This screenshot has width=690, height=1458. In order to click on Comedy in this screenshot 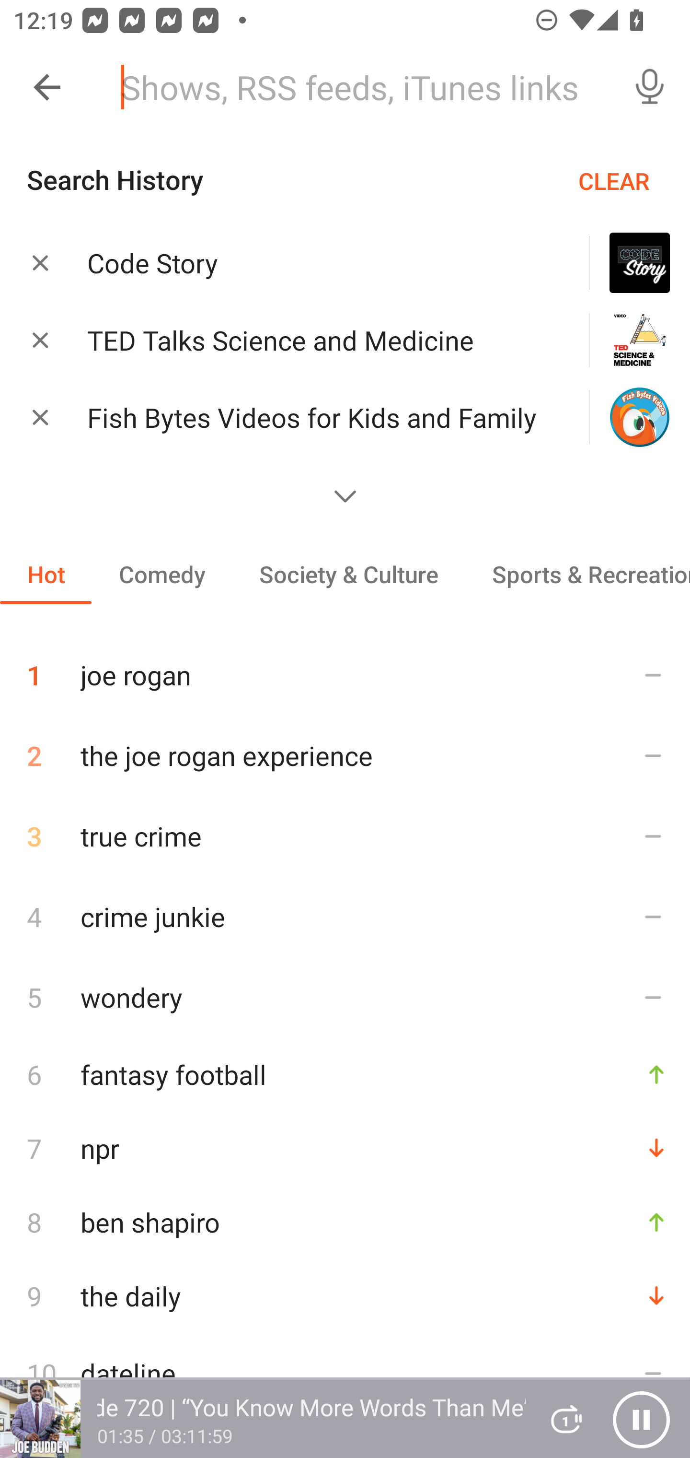, I will do `click(161, 574)`.